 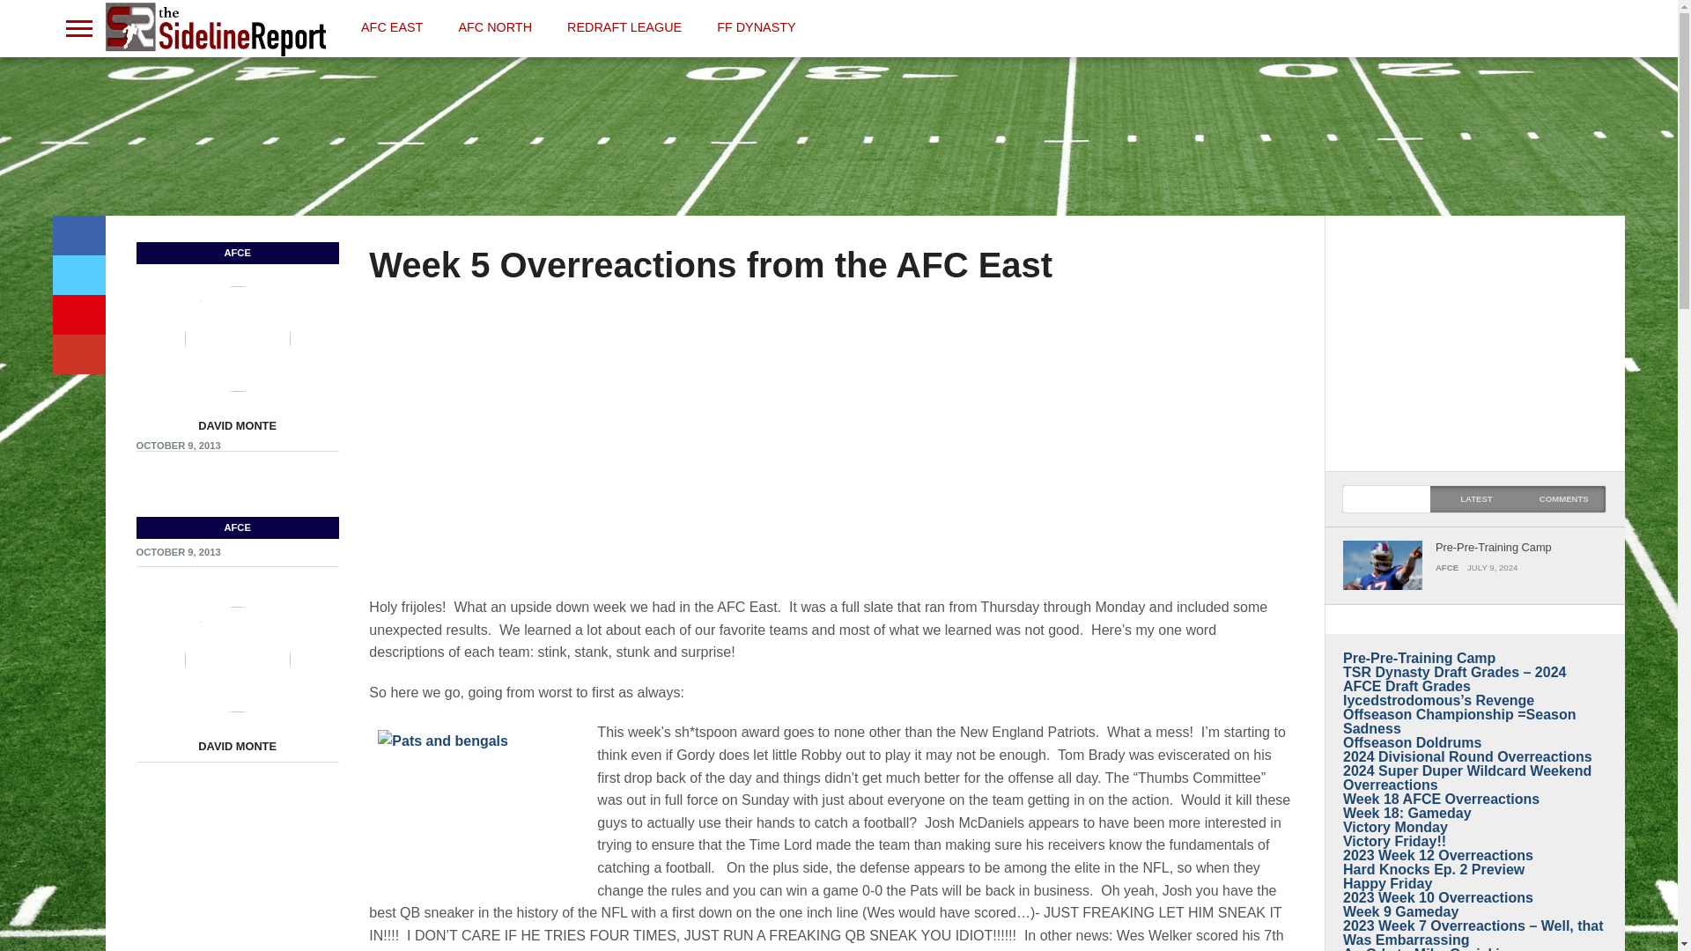 What do you see at coordinates (237, 747) in the screenshot?
I see `Posts by David Monte` at bounding box center [237, 747].